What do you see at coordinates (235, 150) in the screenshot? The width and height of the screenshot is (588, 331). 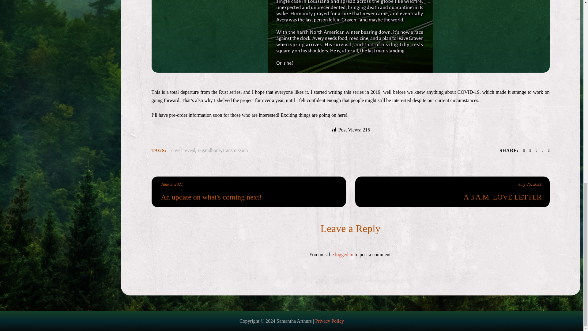 I see `transmission` at bounding box center [235, 150].